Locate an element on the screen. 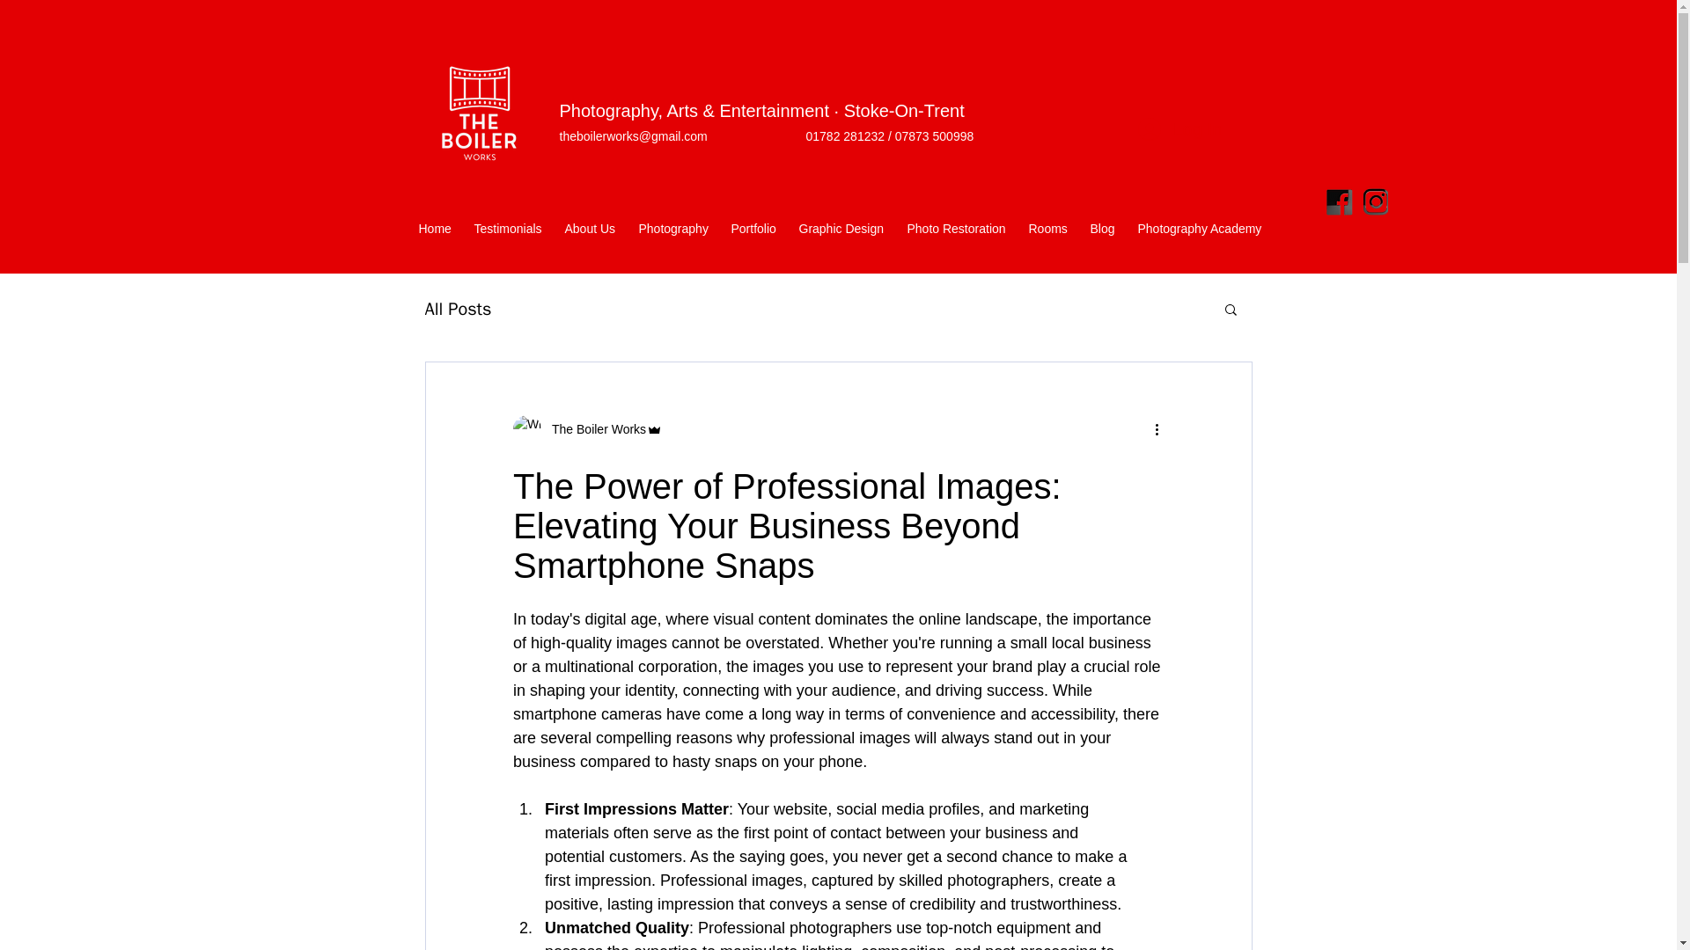  Photography Academy is located at coordinates (1201, 222).